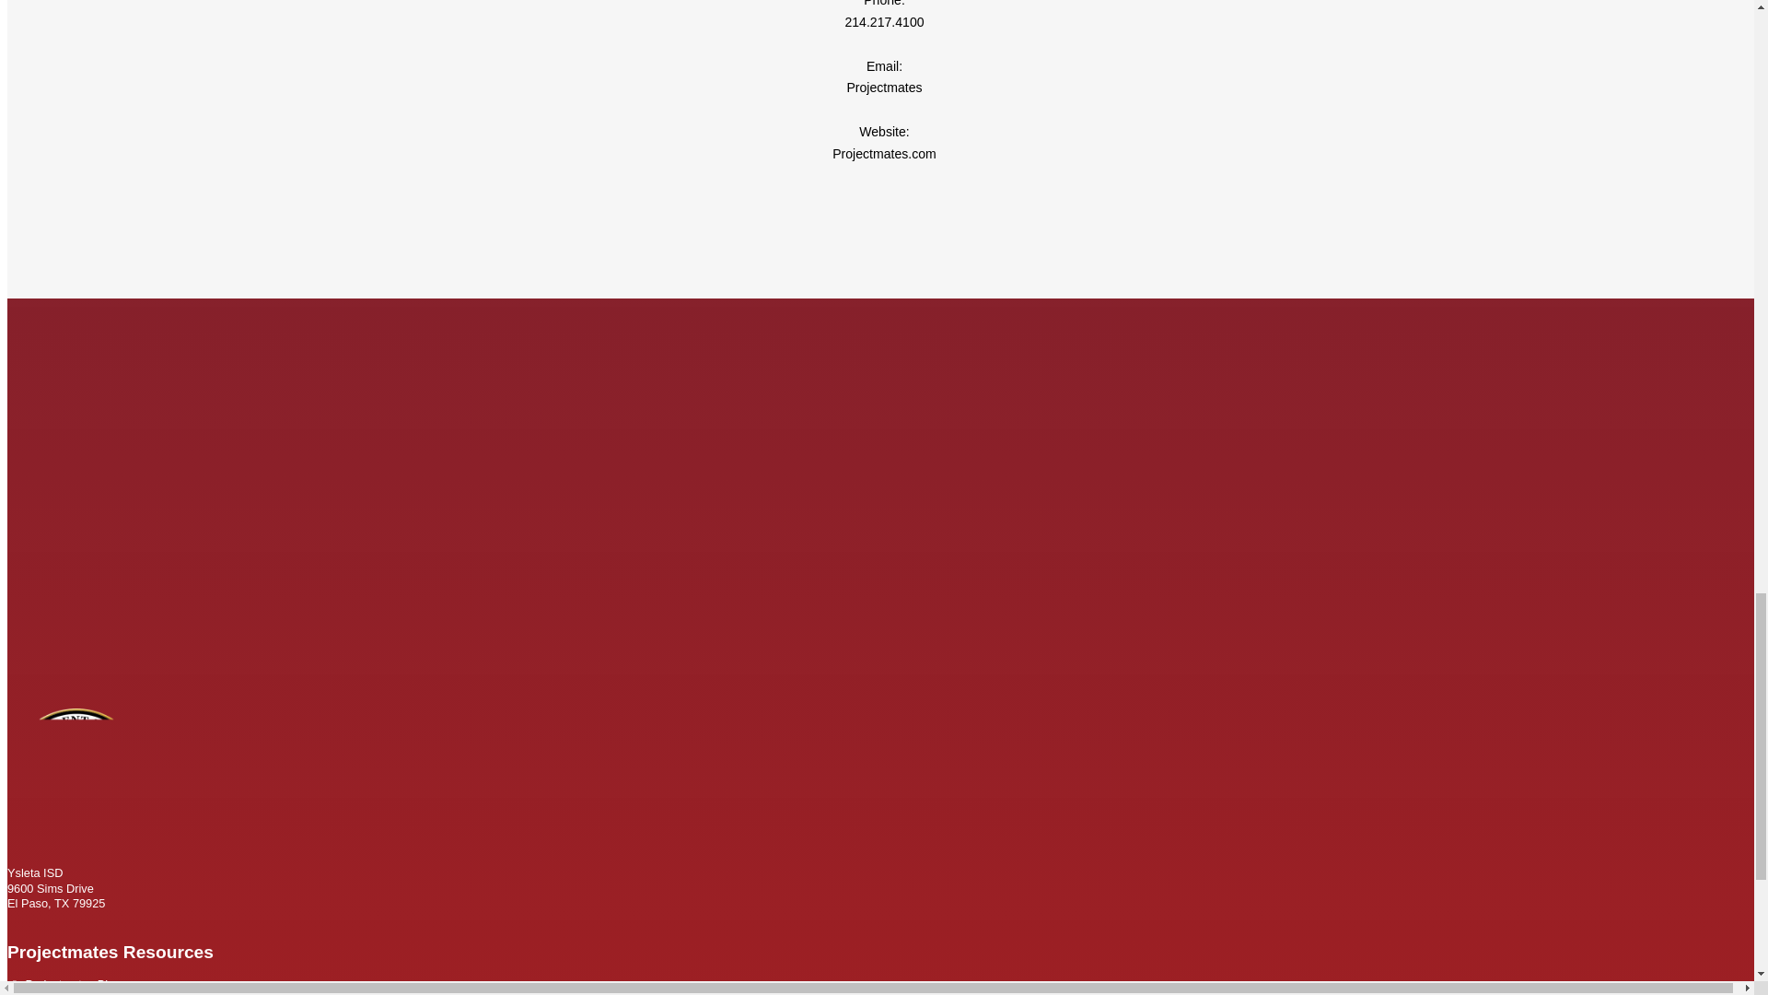 This screenshot has height=995, width=1768. What do you see at coordinates (74, 984) in the screenshot?
I see `Projectmates Blog` at bounding box center [74, 984].